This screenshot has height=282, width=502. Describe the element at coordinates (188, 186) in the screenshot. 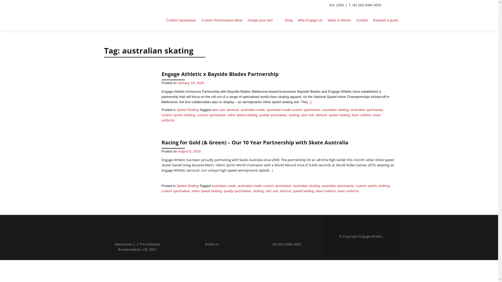

I see `Speed Skating` at that location.